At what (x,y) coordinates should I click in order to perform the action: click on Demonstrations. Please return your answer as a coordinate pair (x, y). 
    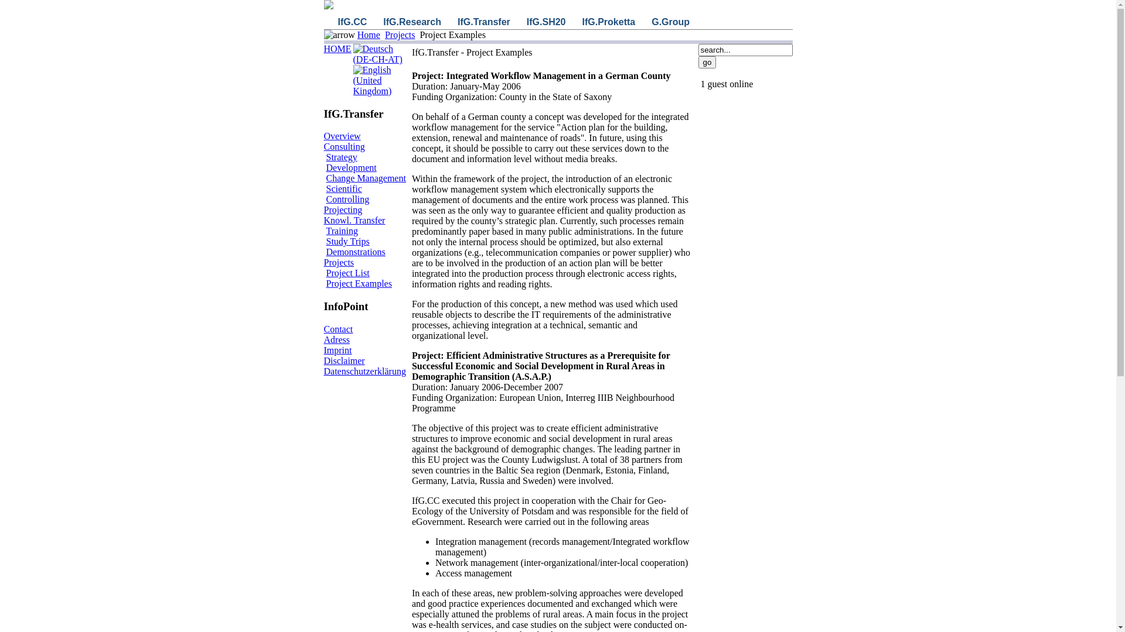
    Looking at the image, I should click on (355, 252).